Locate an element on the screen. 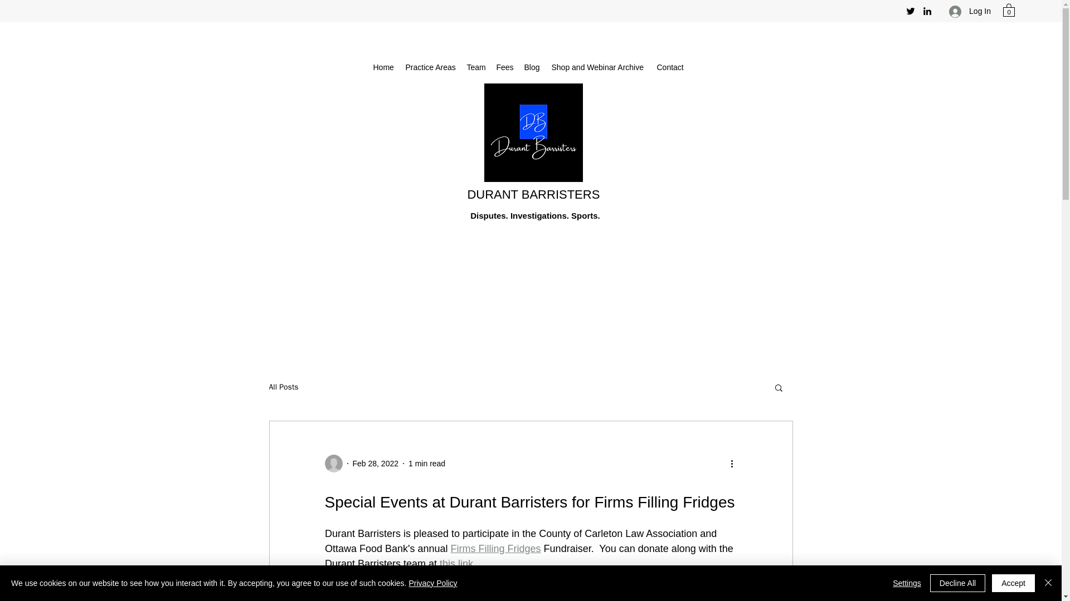 This screenshot has width=1070, height=601. Shop and Webinar Archive is located at coordinates (599, 67).